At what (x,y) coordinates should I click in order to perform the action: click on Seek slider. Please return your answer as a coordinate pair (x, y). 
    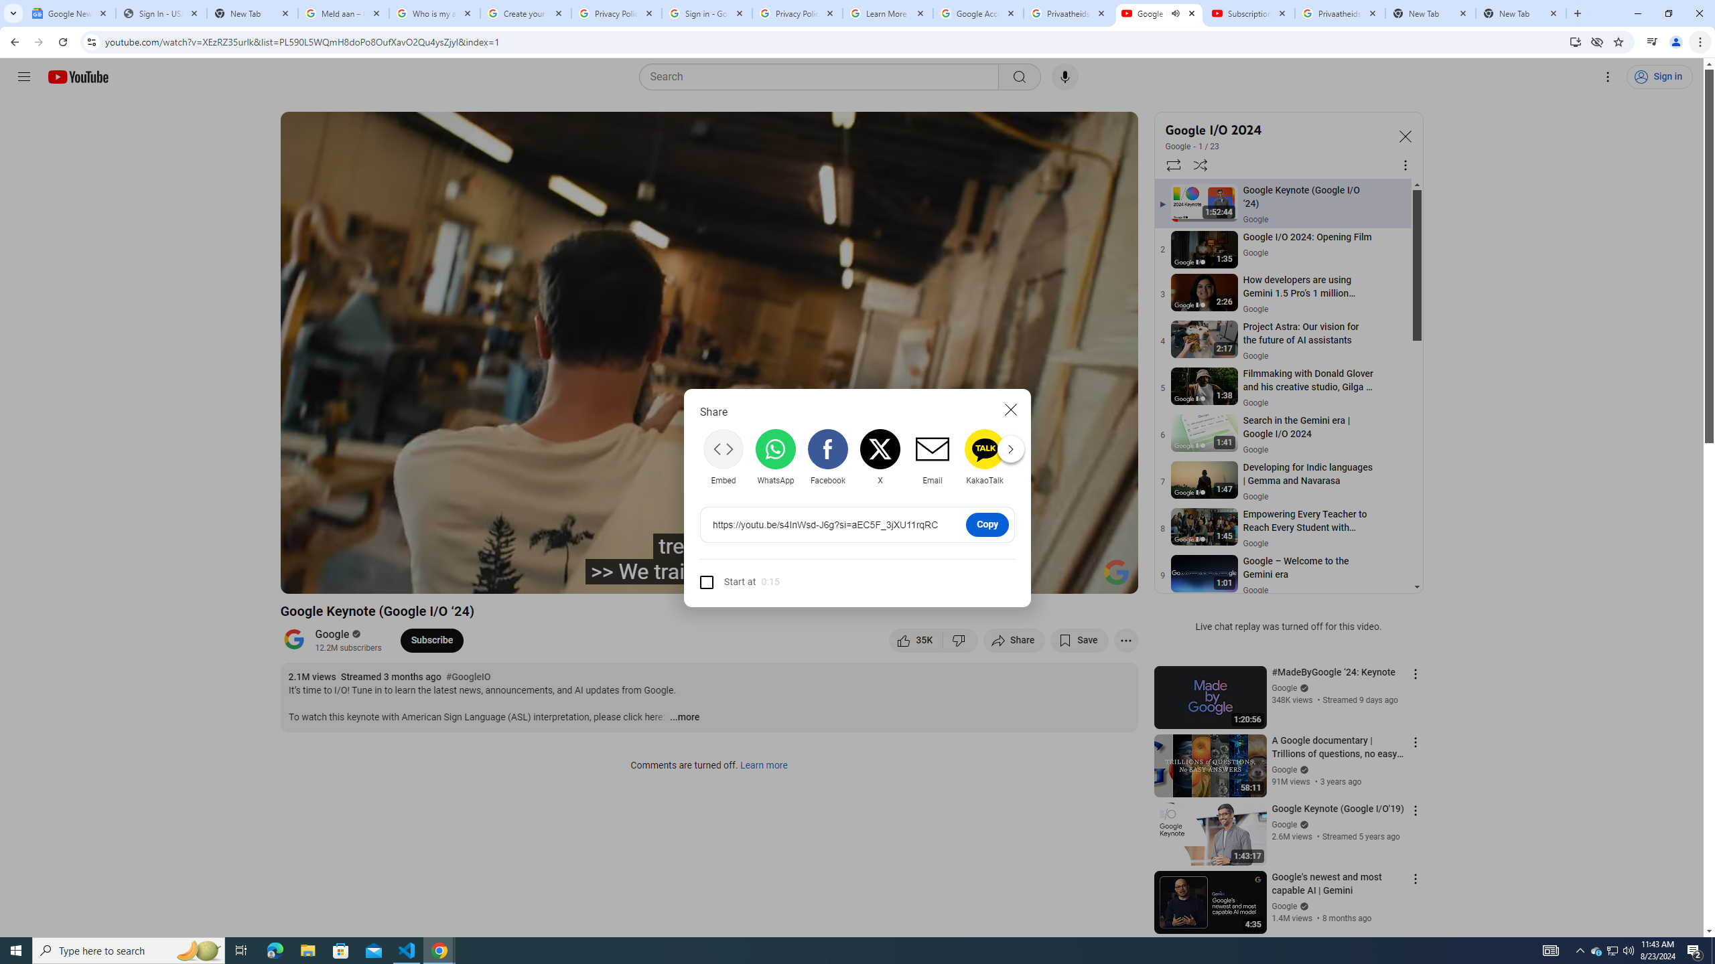
    Looking at the image, I should click on (709, 560).